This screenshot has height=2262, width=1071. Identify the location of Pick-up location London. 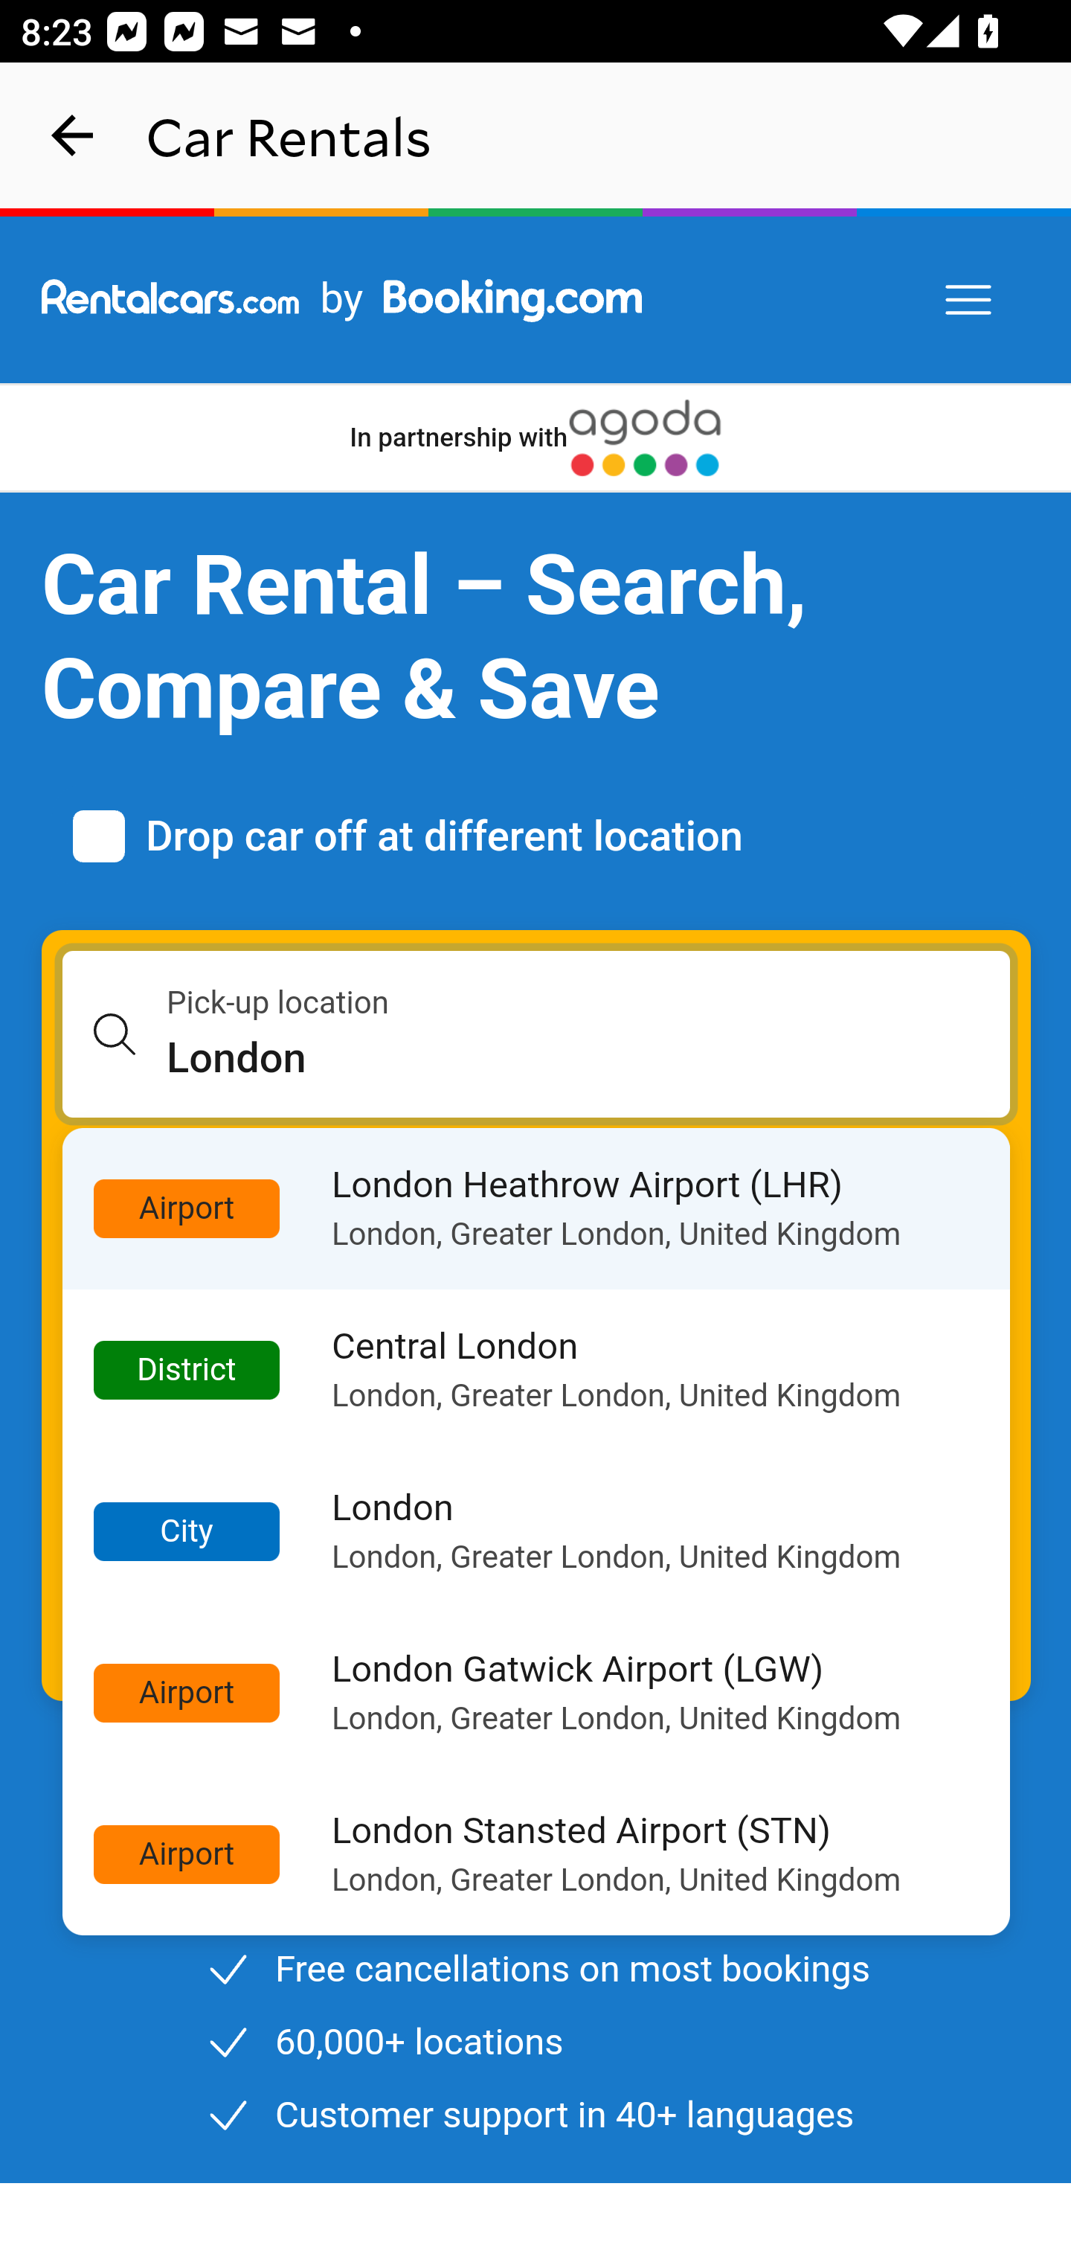
(537, 1034).